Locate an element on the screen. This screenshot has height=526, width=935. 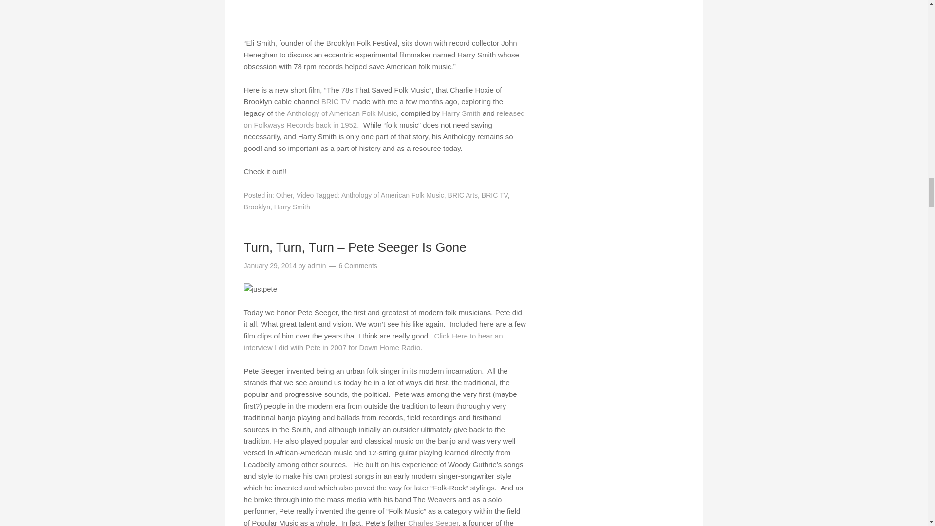
BRIC TV is located at coordinates (494, 195).